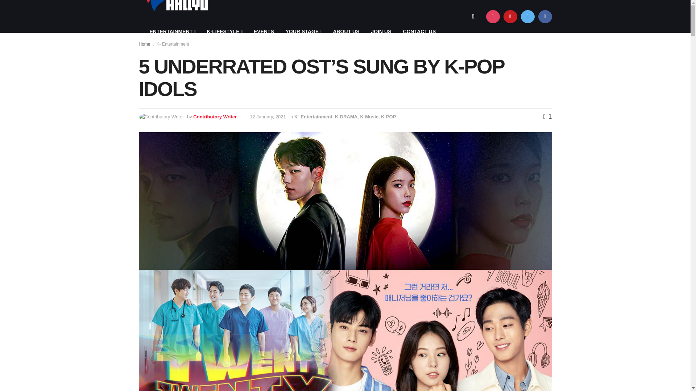 This screenshot has width=696, height=391. Describe the element at coordinates (346, 31) in the screenshot. I see `ABOUT US` at that location.